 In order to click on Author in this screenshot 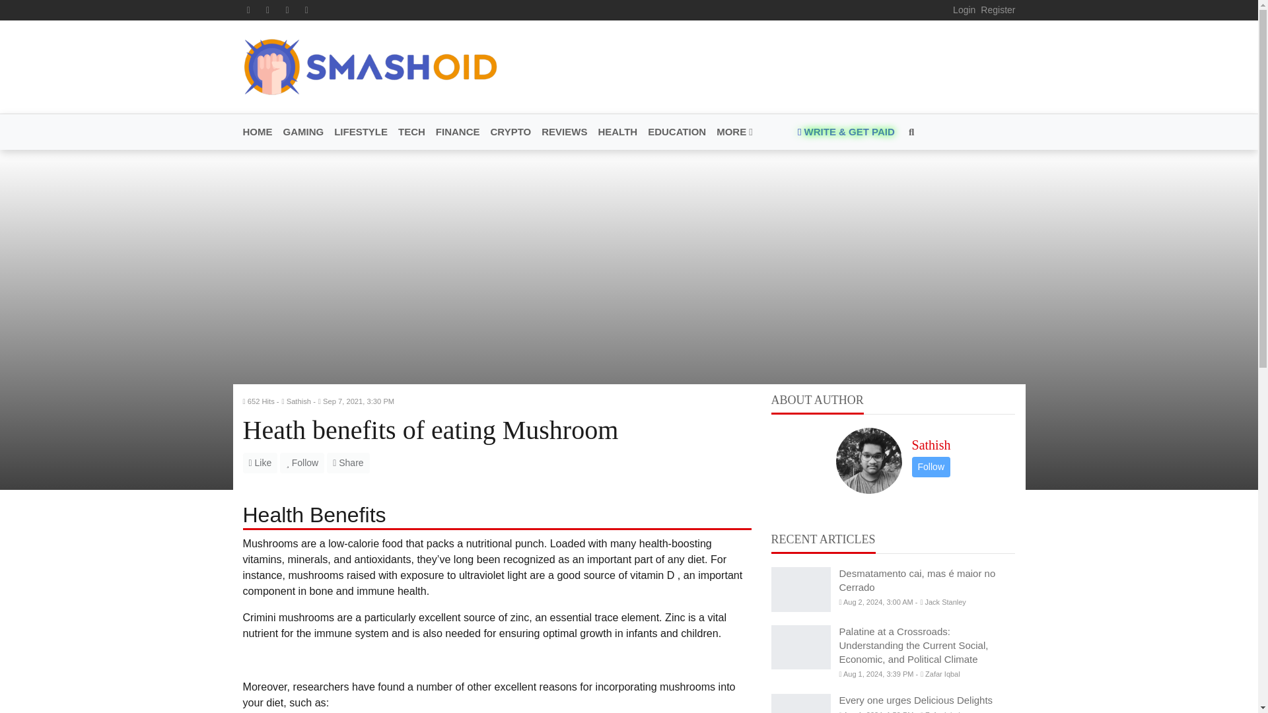, I will do `click(298, 401)`.